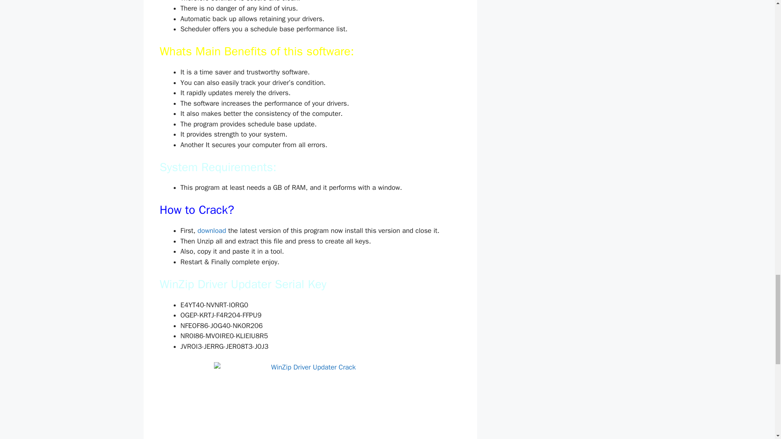 Image resolution: width=781 pixels, height=439 pixels. What do you see at coordinates (310, 401) in the screenshot?
I see `WinZip Driver Updater Crack ` at bounding box center [310, 401].